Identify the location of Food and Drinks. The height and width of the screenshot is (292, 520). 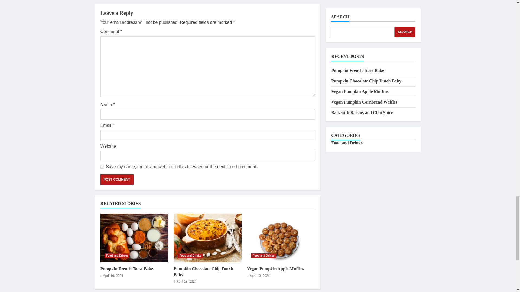
(117, 256).